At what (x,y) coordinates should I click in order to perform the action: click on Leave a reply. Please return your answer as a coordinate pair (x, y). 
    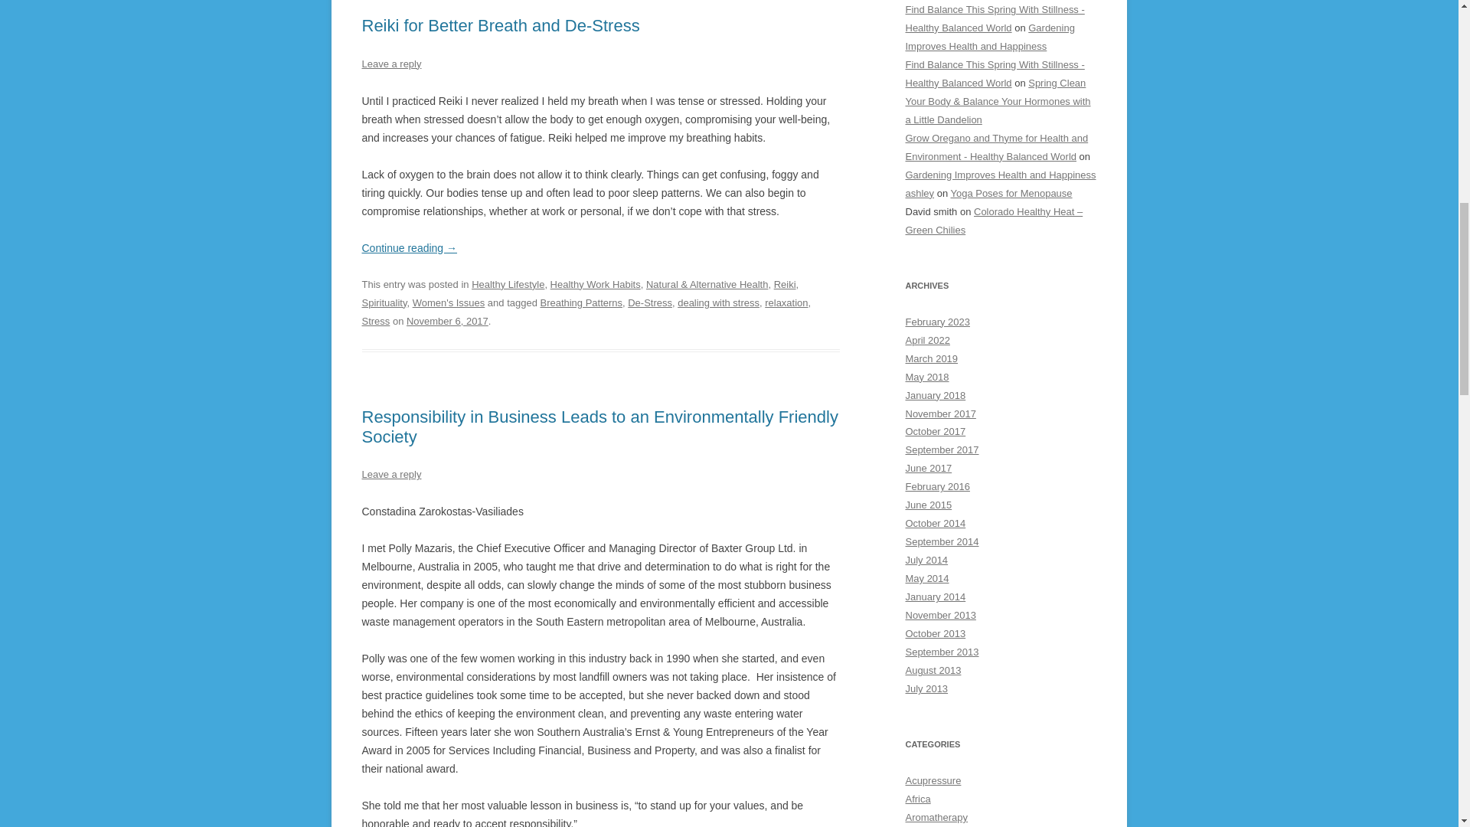
    Looking at the image, I should click on (390, 475).